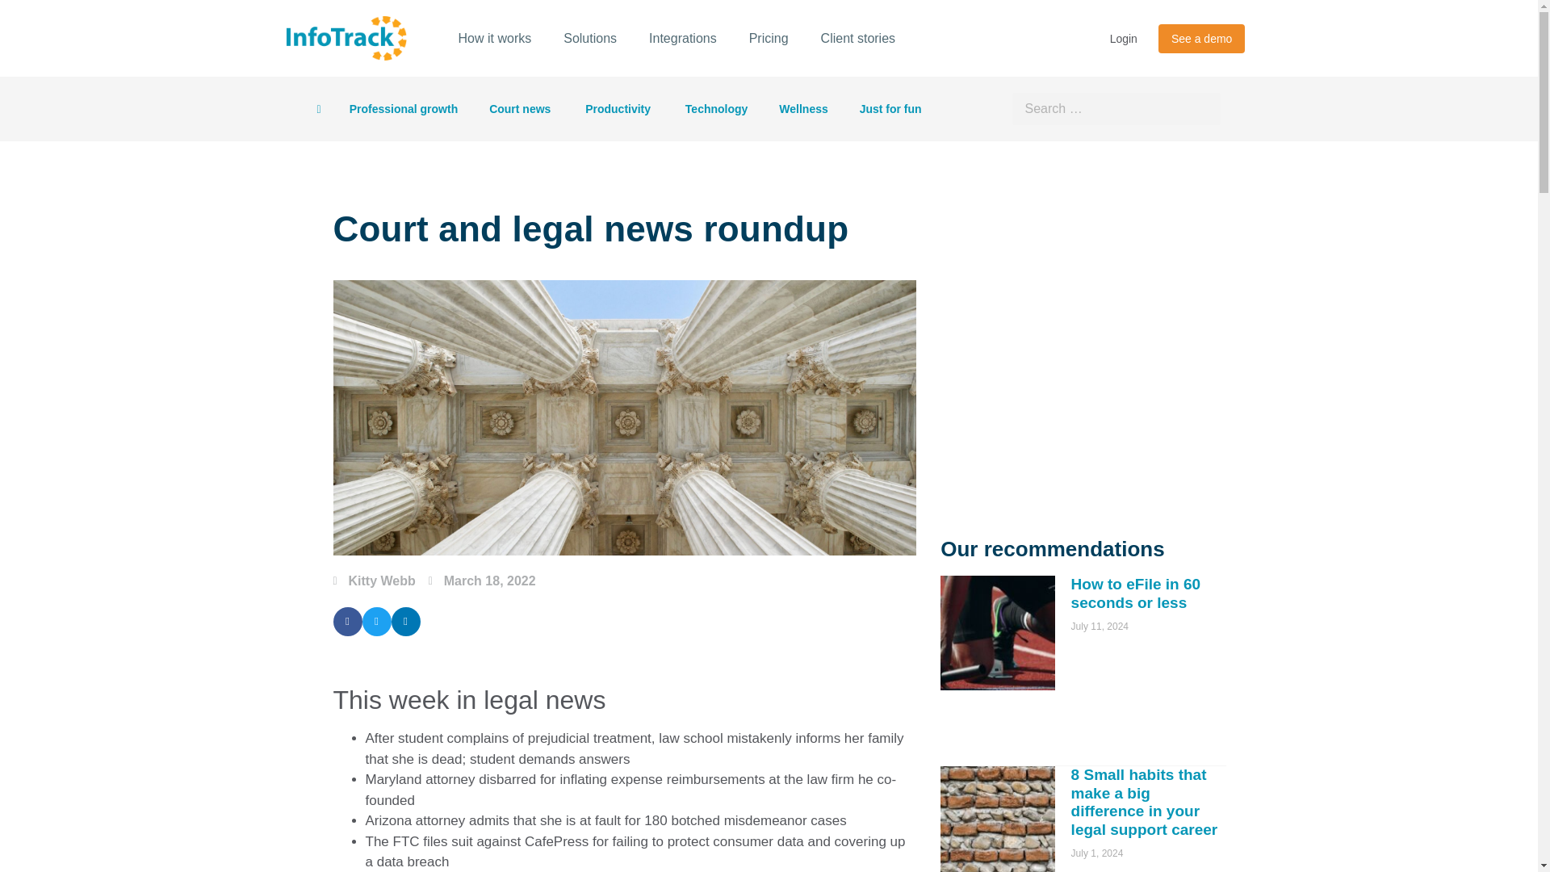  I want to click on How to eFile in 60 seconds or less, so click(1135, 593).